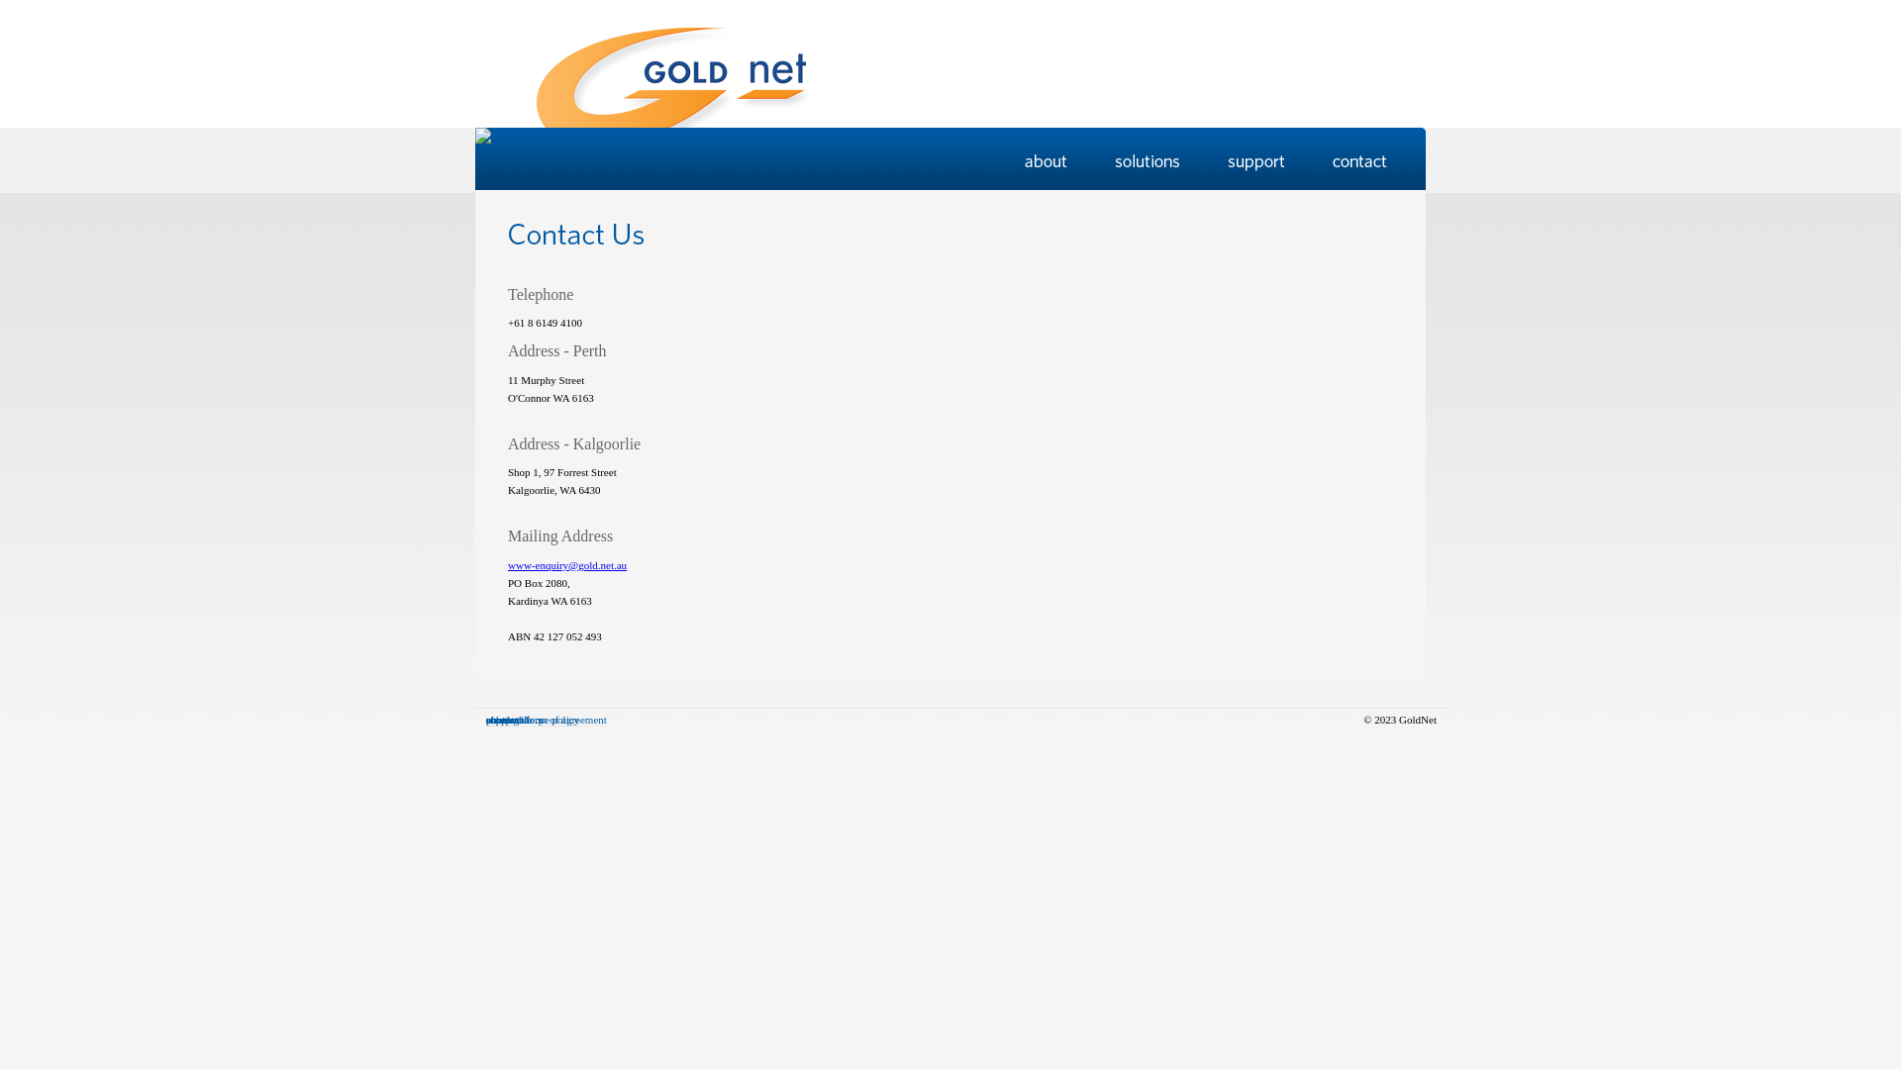  I want to click on acceptable use policy, so click(533, 721).